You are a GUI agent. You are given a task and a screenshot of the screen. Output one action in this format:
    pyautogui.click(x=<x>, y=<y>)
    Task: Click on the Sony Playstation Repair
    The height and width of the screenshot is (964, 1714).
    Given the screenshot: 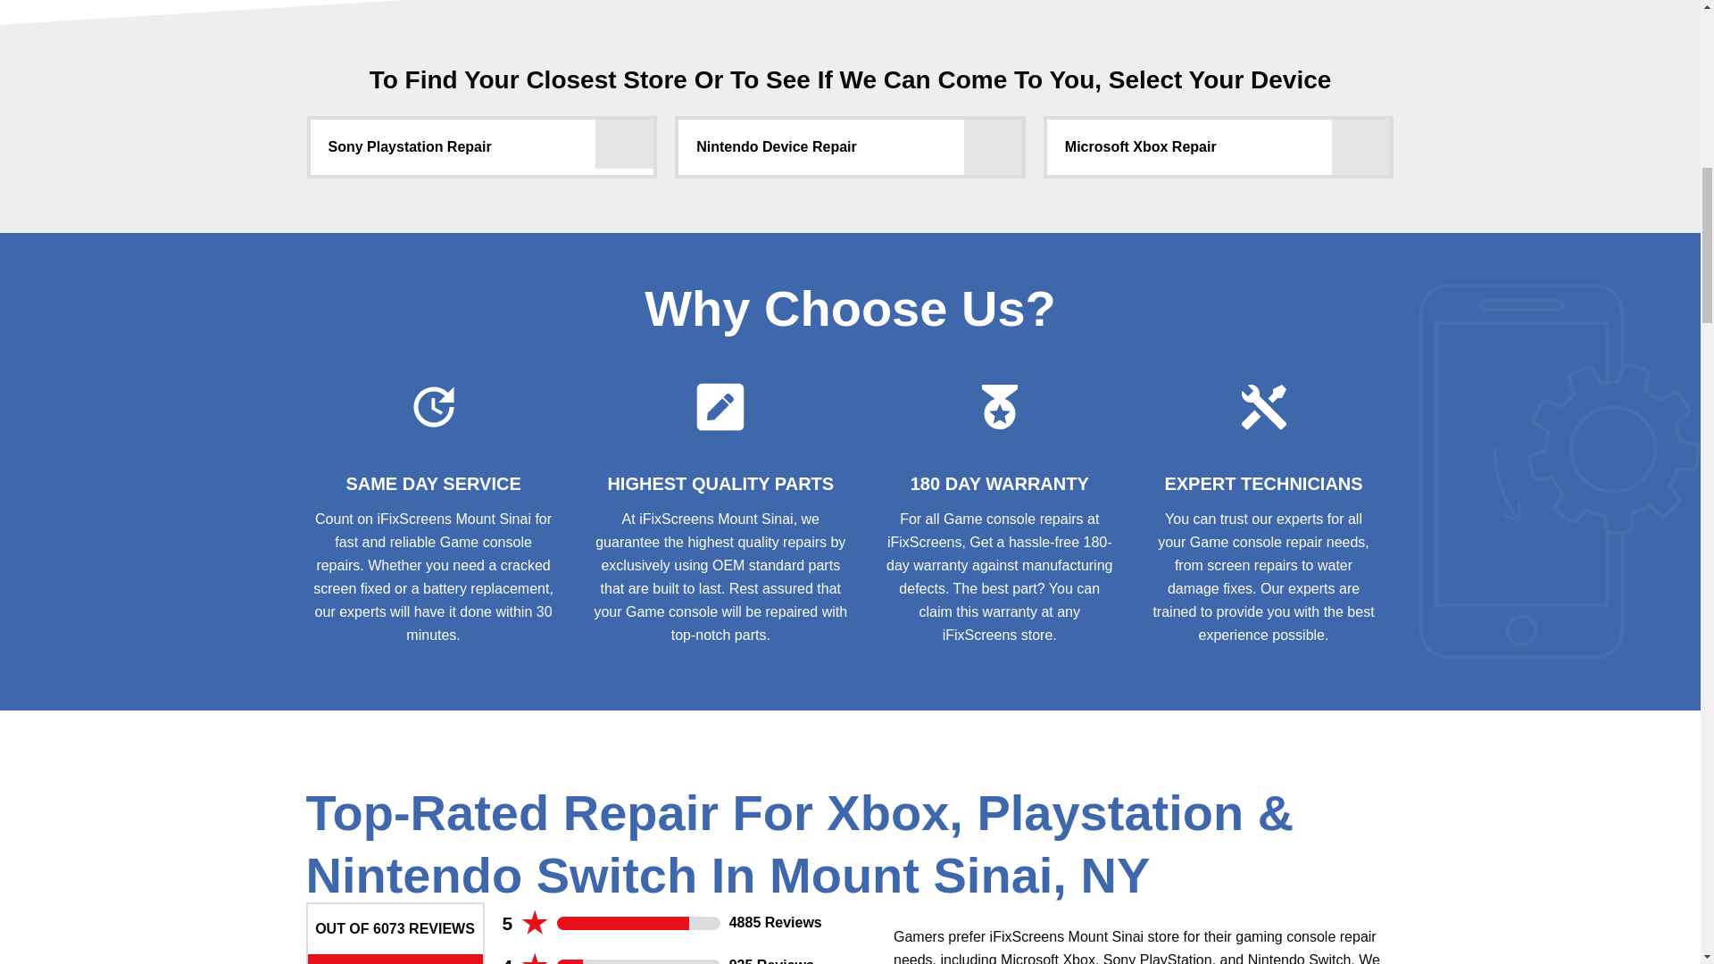 What is the action you would take?
    pyautogui.click(x=623, y=139)
    